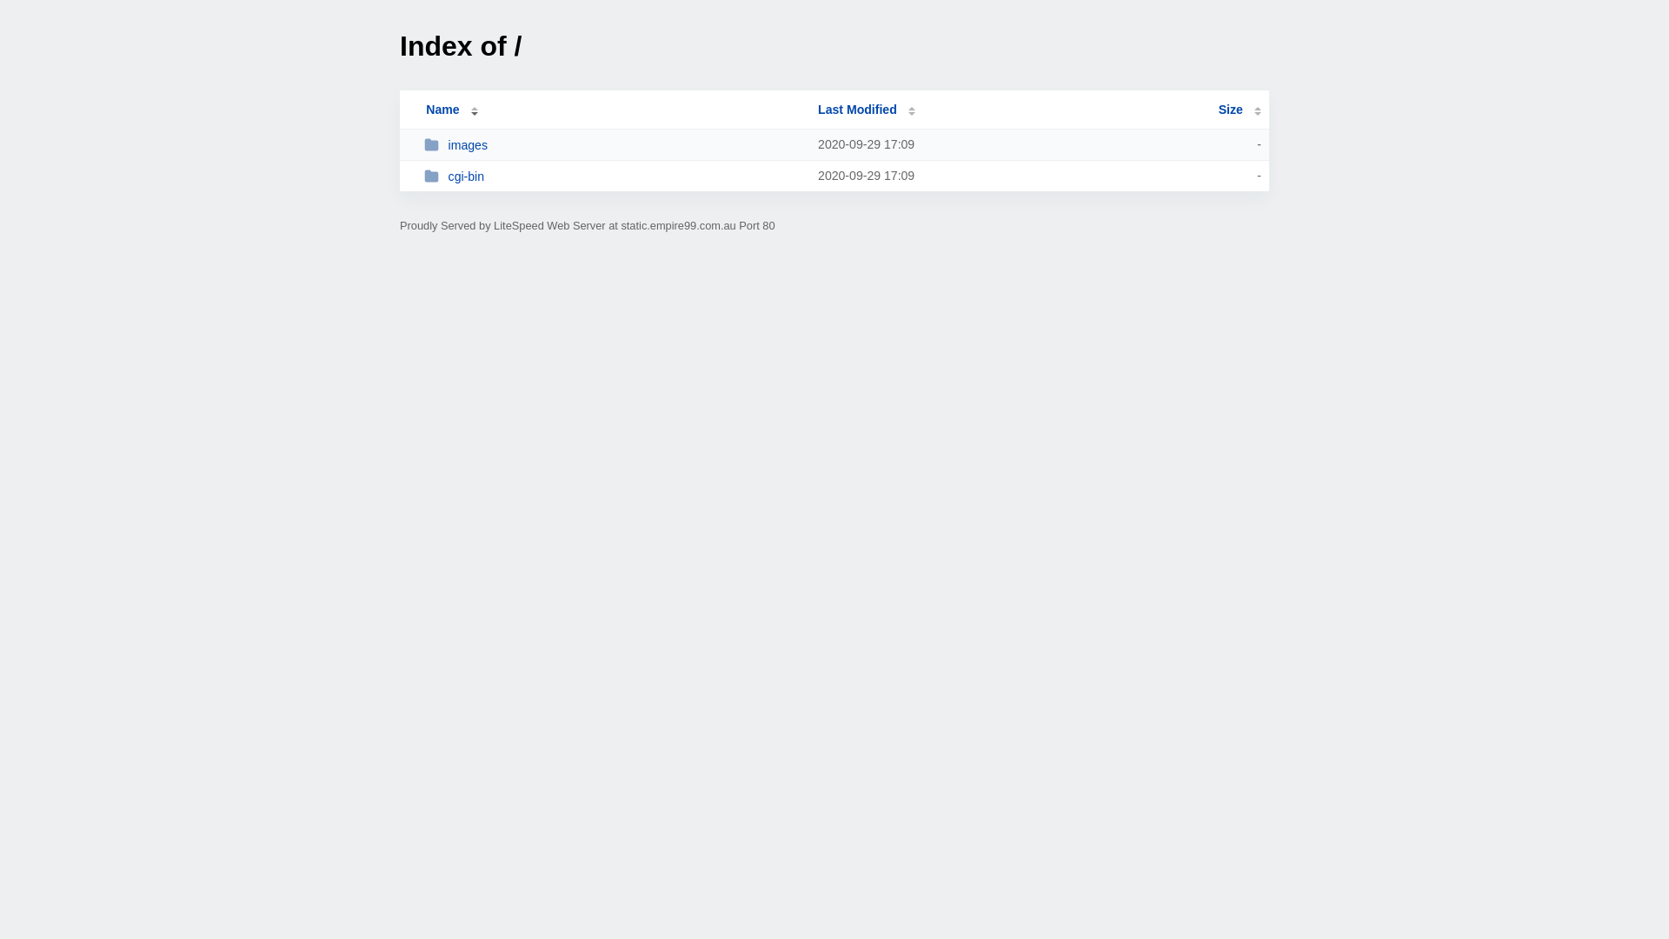 The height and width of the screenshot is (939, 1669). Describe the element at coordinates (614, 176) in the screenshot. I see `cgi-bin` at that location.